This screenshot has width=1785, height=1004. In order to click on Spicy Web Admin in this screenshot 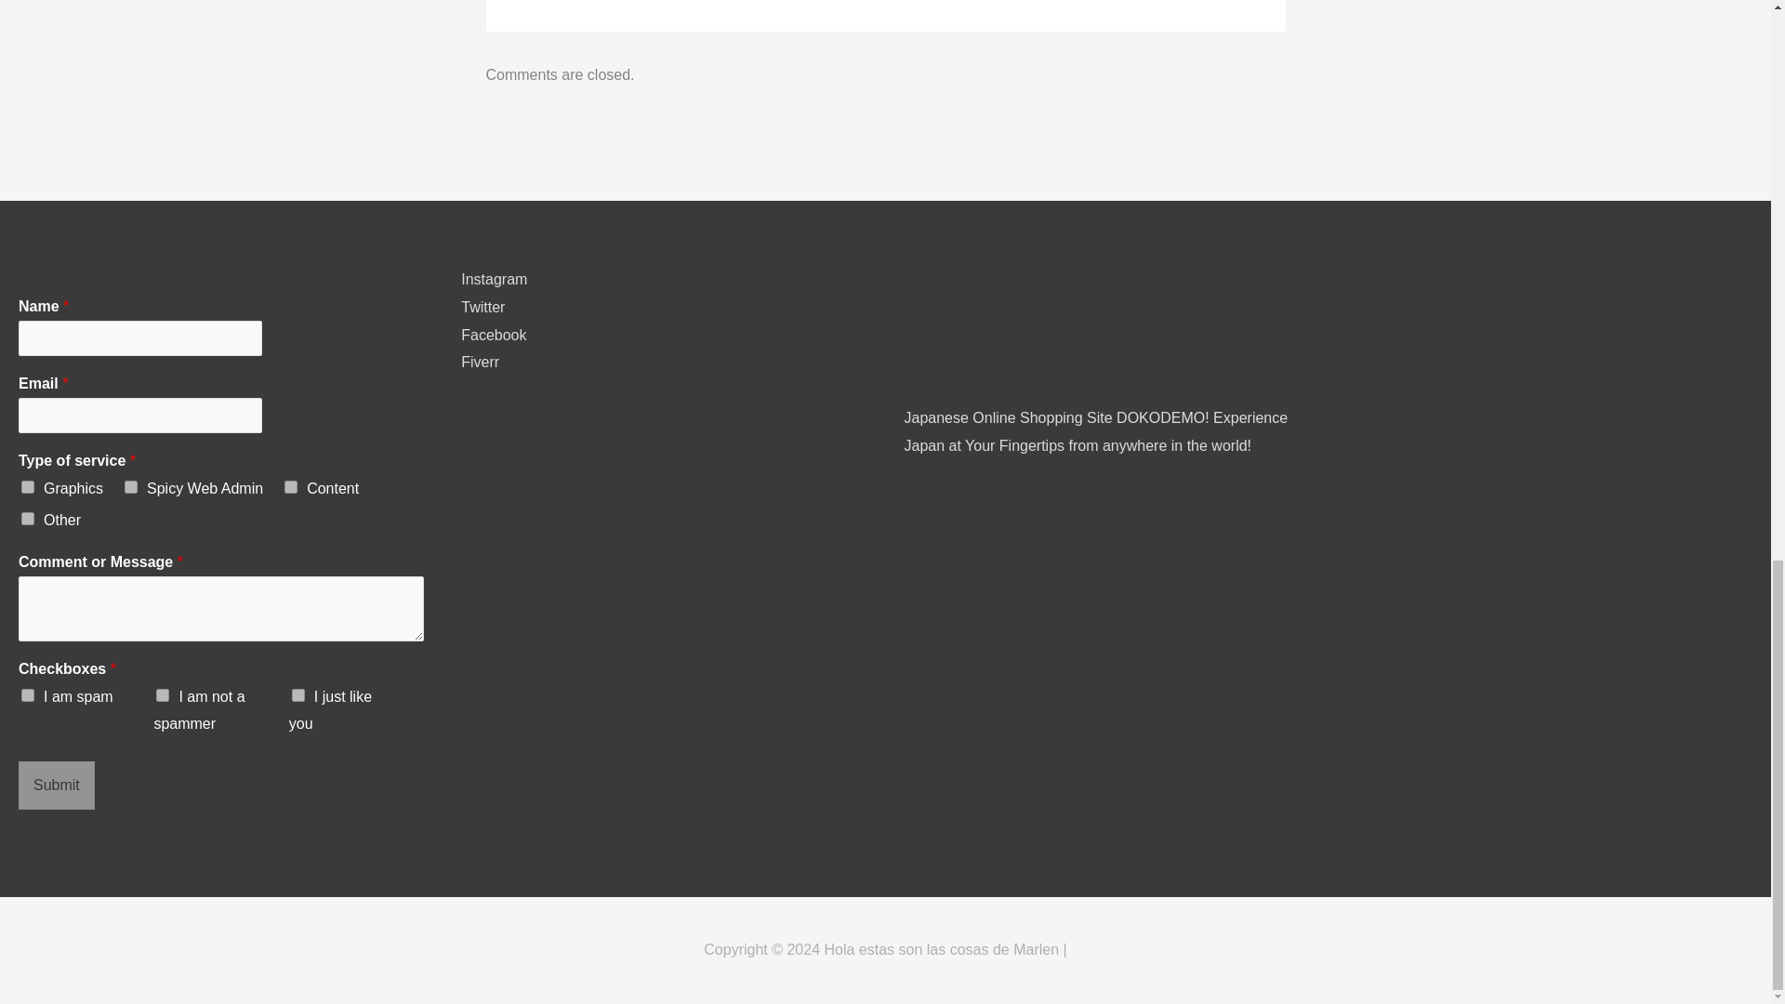, I will do `click(130, 487)`.